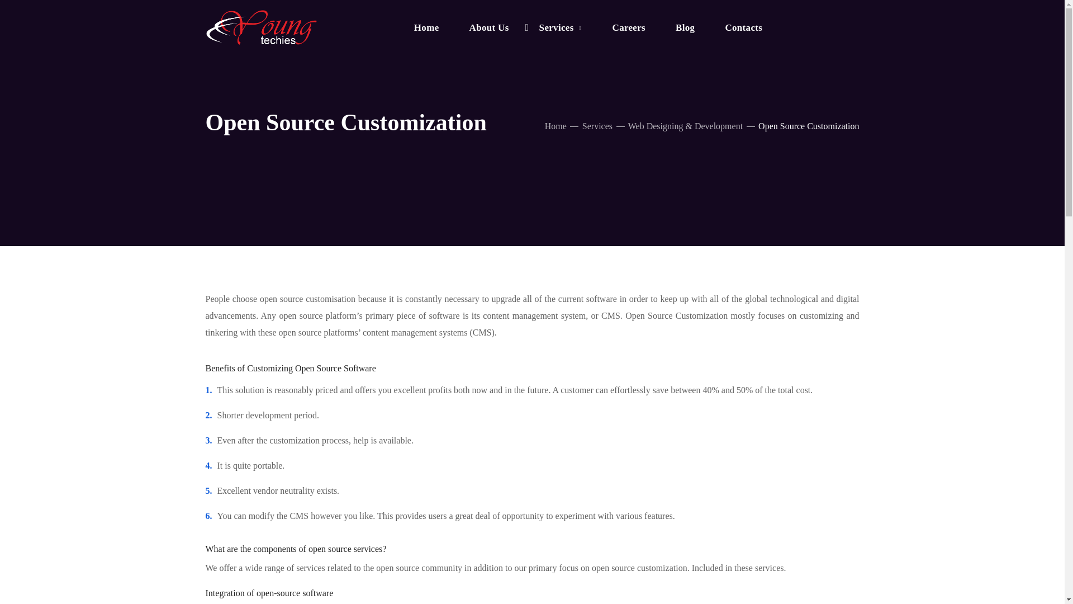 The image size is (1073, 604). What do you see at coordinates (426, 28) in the screenshot?
I see `Home` at bounding box center [426, 28].